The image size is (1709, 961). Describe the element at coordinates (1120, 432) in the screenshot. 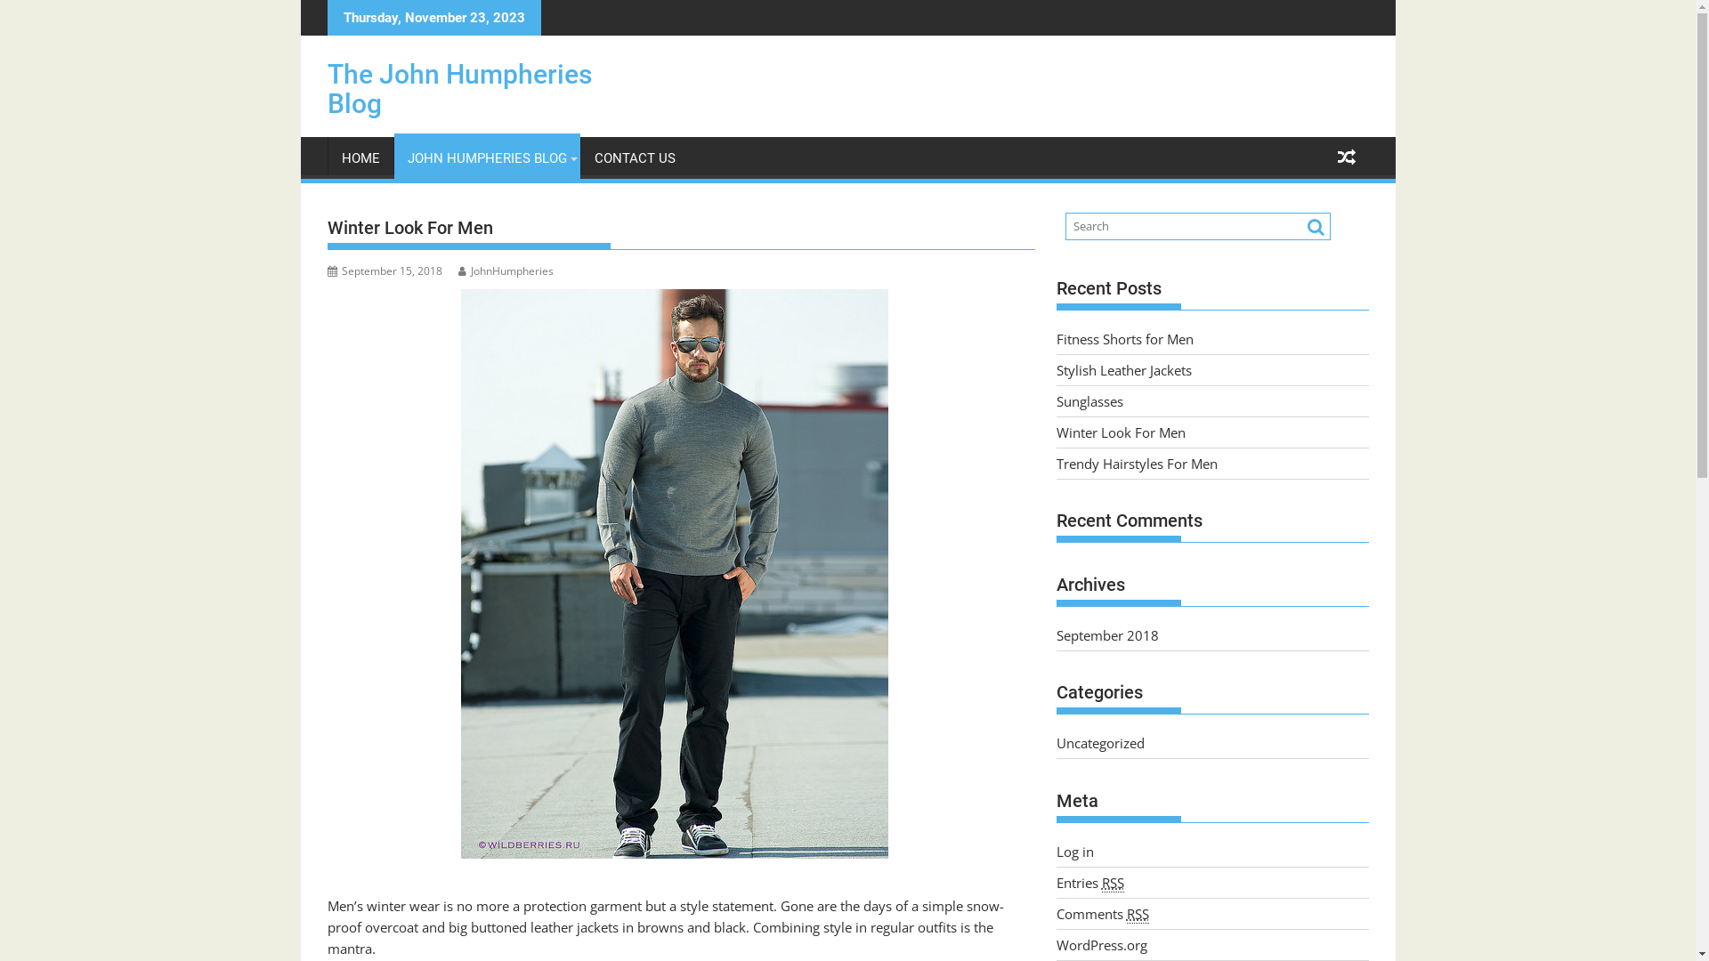

I see `Winter Look For Men` at that location.